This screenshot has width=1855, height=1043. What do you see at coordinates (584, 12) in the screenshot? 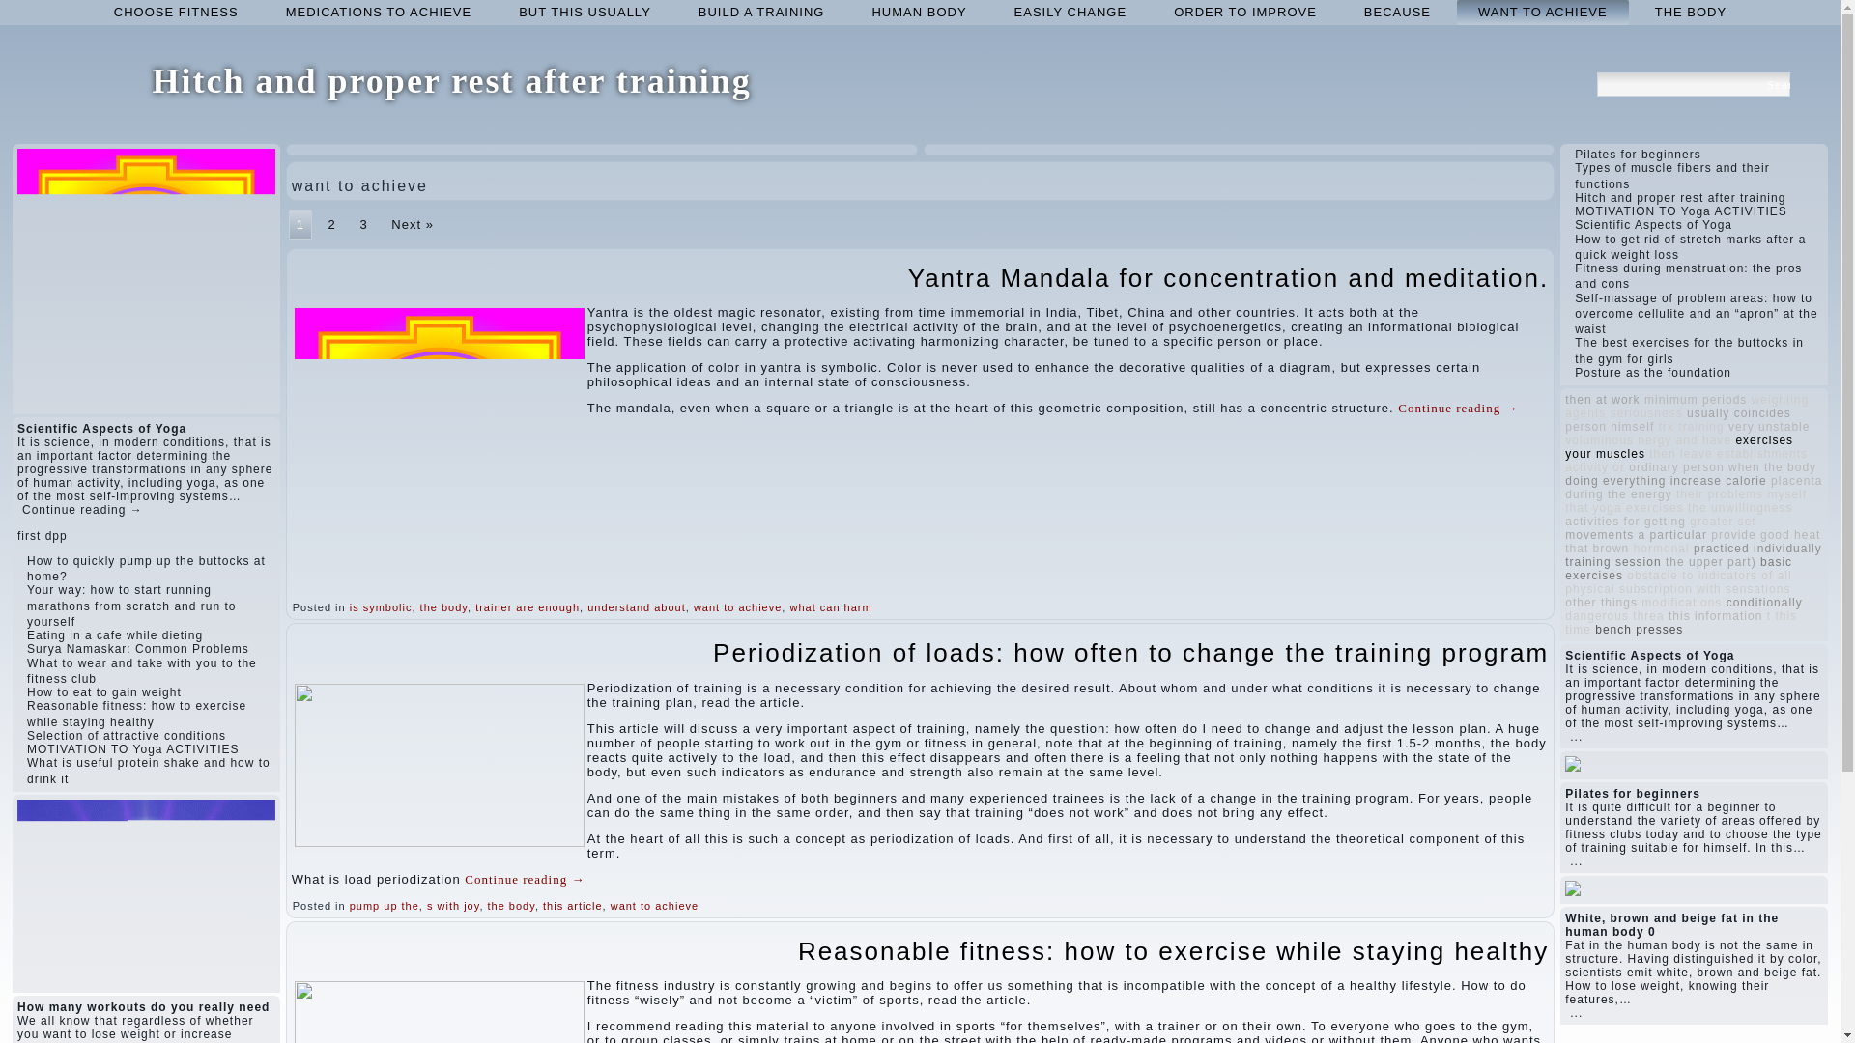
I see `But this usually` at bounding box center [584, 12].